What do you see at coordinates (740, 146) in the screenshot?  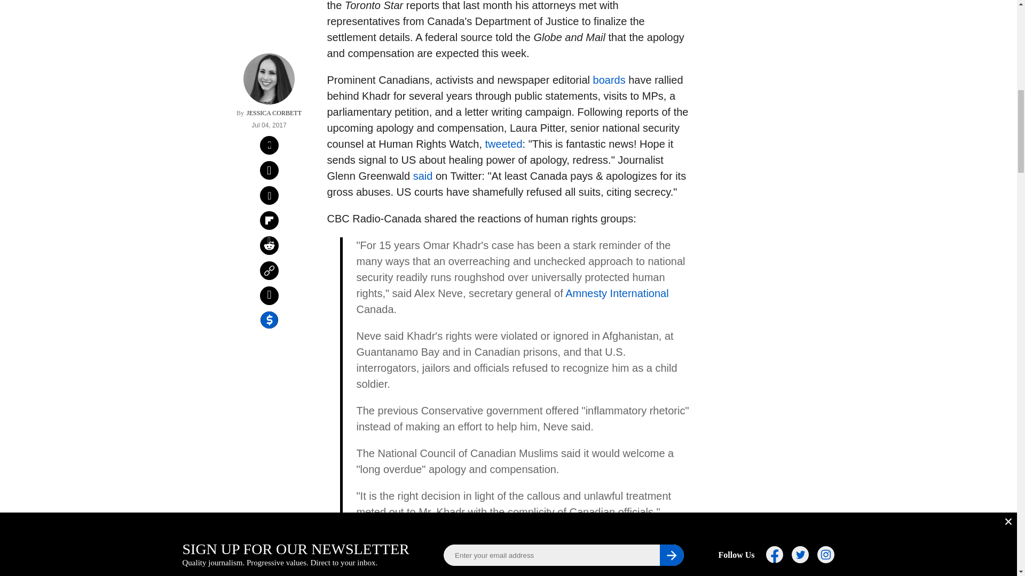 I see `Donate Button` at bounding box center [740, 146].